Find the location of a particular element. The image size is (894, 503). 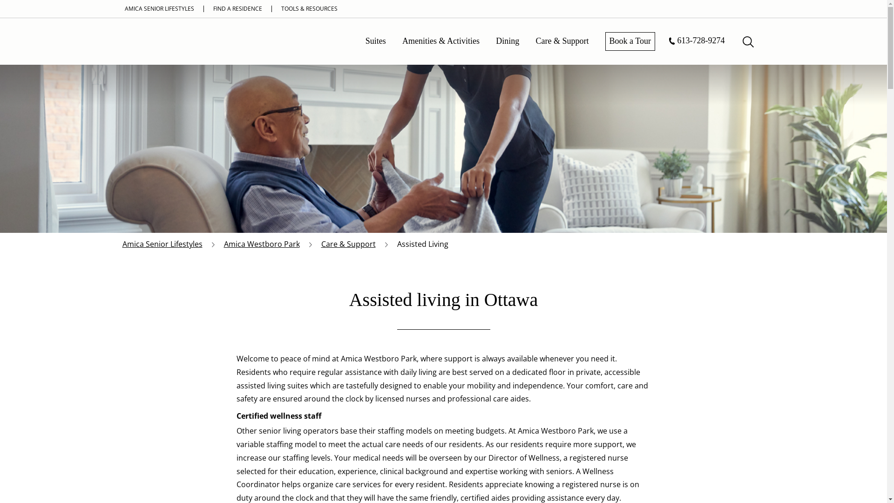

Care & Support is located at coordinates (562, 42).